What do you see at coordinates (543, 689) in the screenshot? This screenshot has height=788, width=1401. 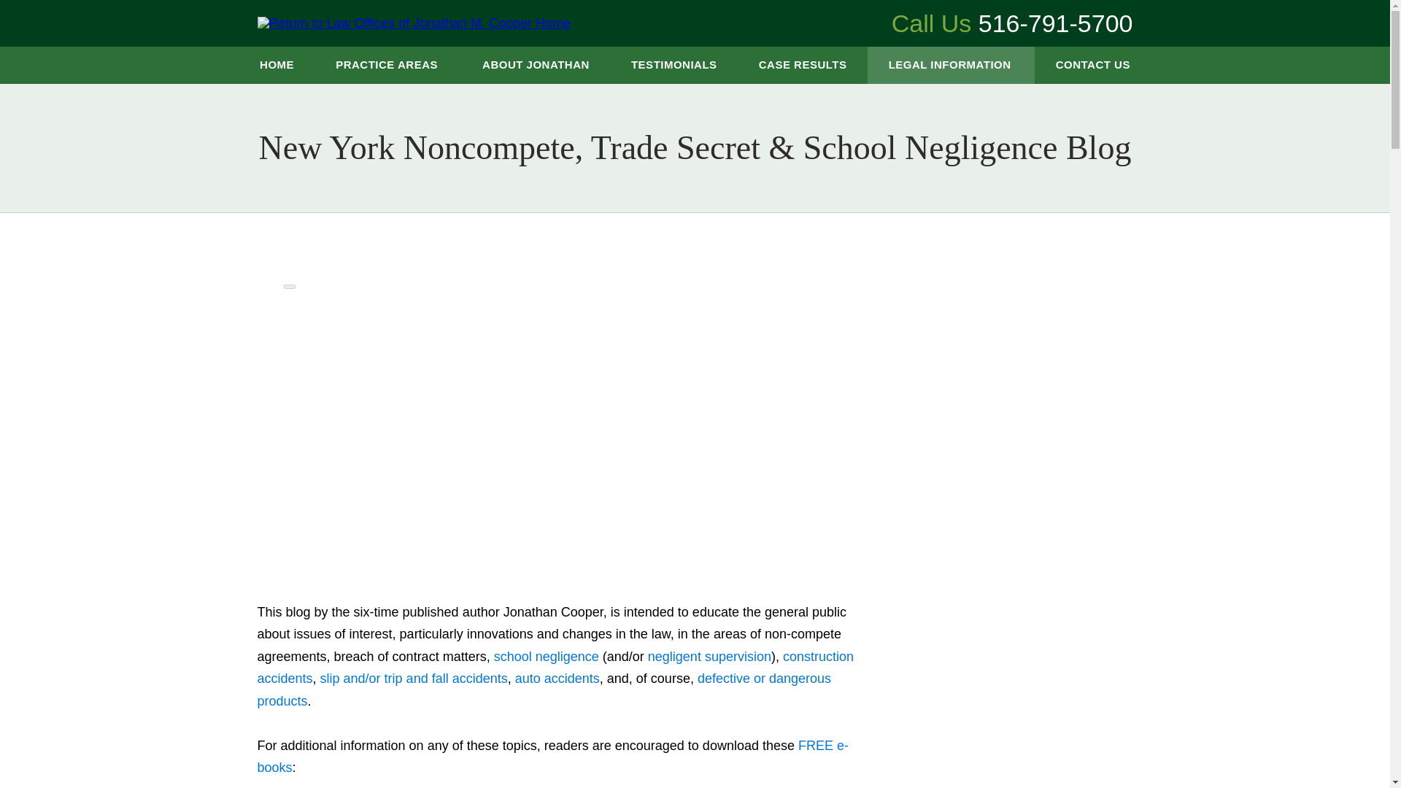 I see `defective or dangerous products` at bounding box center [543, 689].